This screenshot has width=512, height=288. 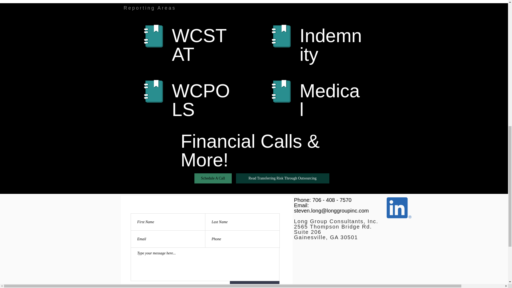 What do you see at coordinates (283, 178) in the screenshot?
I see `Read Transferring Risk Through Outsourcing` at bounding box center [283, 178].